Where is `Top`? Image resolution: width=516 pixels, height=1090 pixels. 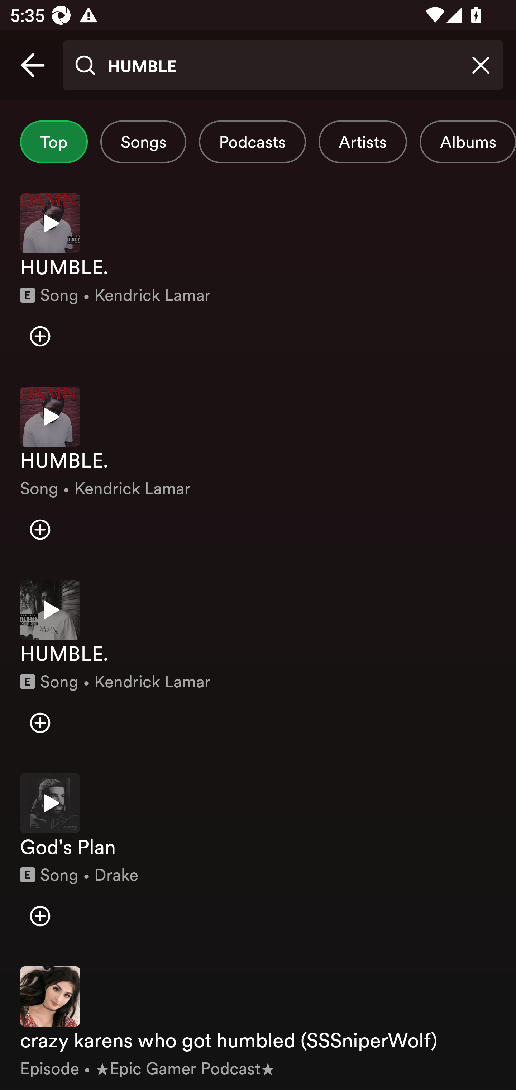
Top is located at coordinates (54, 142).